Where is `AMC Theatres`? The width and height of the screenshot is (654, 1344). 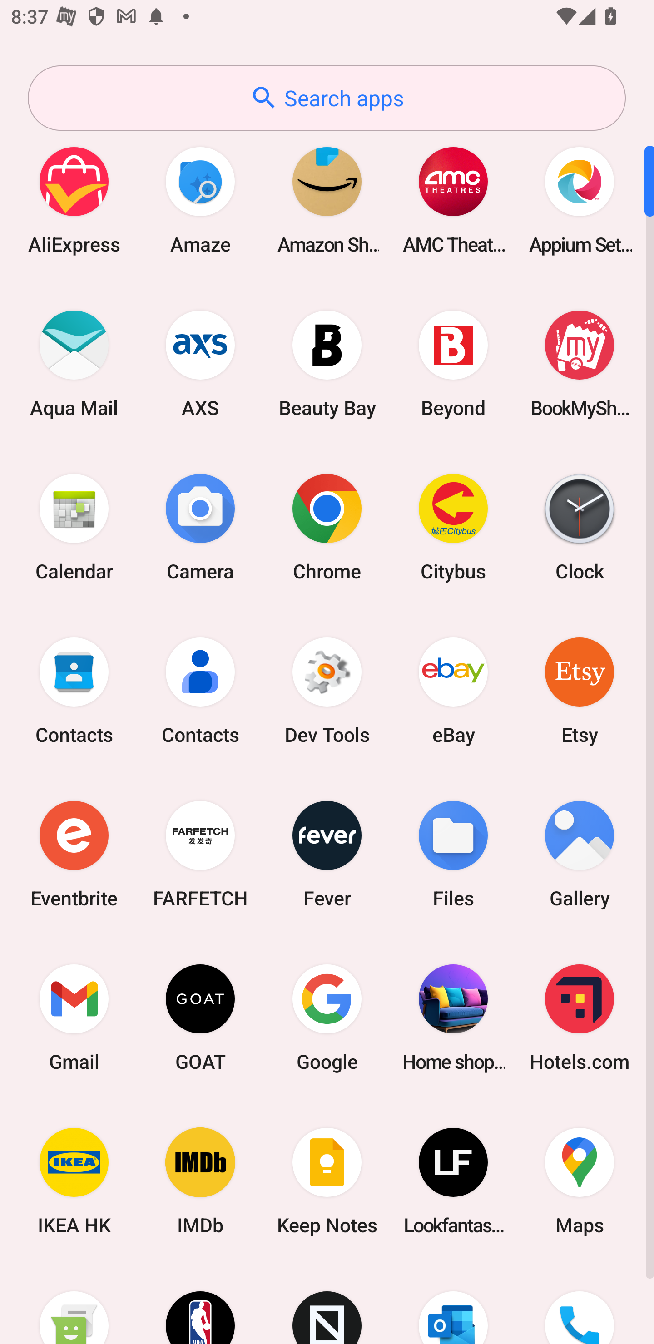
AMC Theatres is located at coordinates (453, 200).